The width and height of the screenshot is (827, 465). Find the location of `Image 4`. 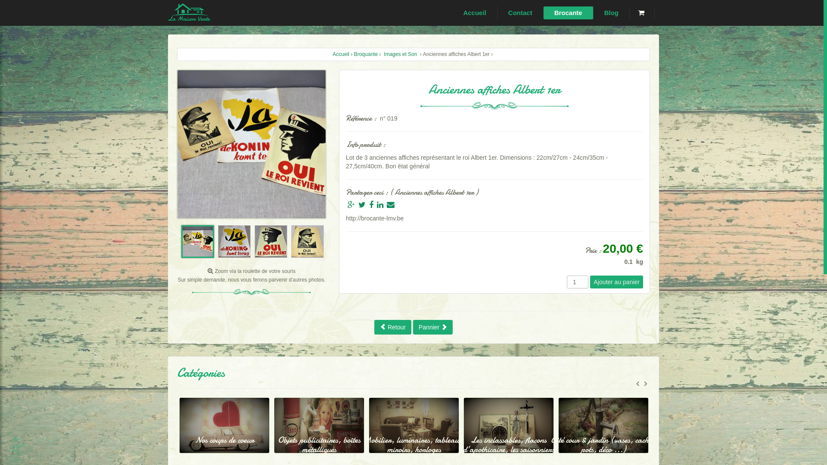

Image 4 is located at coordinates (308, 242).